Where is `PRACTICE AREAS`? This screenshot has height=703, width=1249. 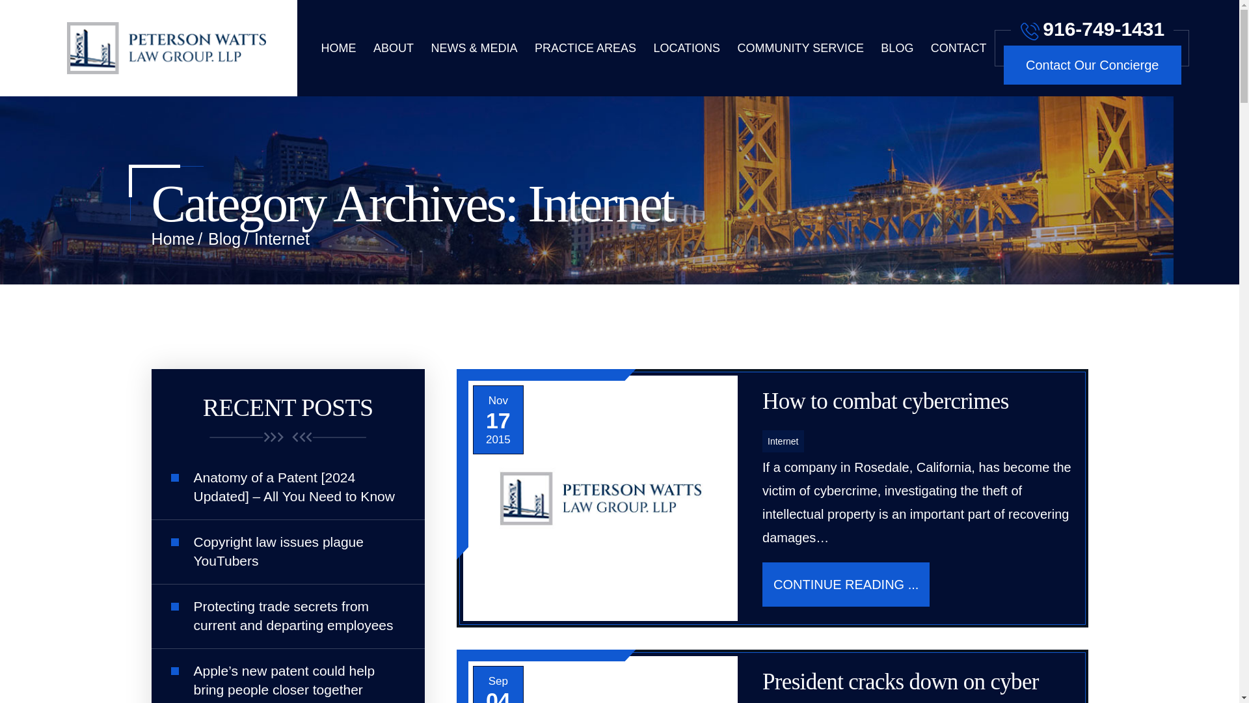 PRACTICE AREAS is located at coordinates (585, 48).